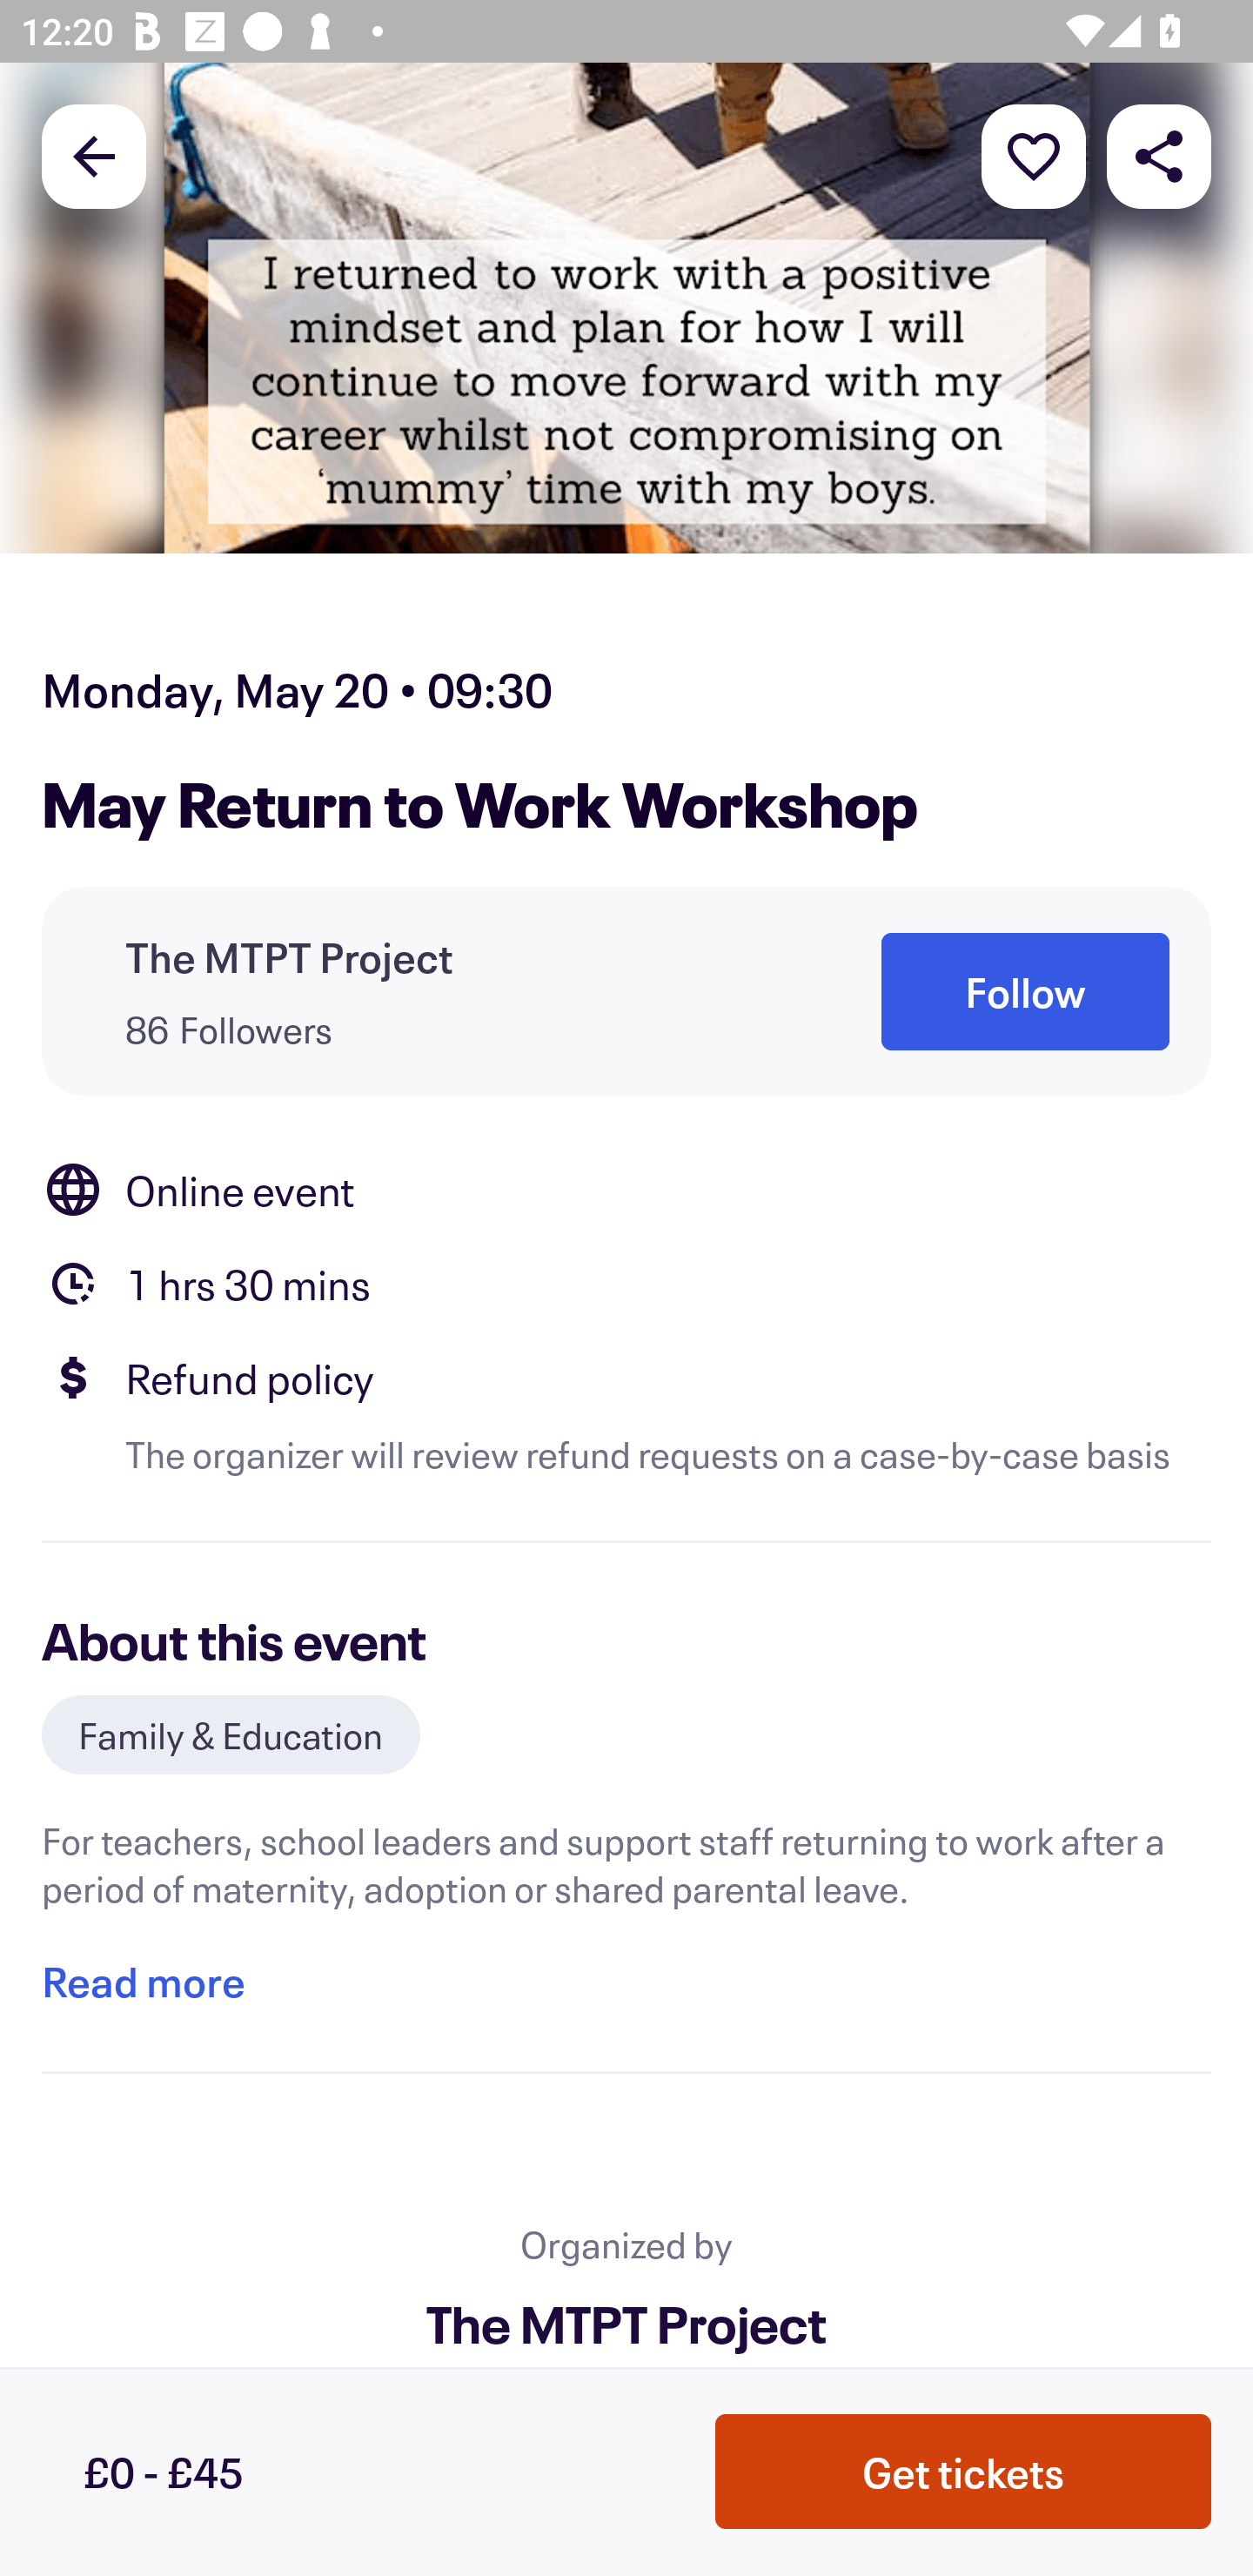 This screenshot has height=2576, width=1253. Describe the element at coordinates (289, 957) in the screenshot. I see `The MTPT Project` at that location.